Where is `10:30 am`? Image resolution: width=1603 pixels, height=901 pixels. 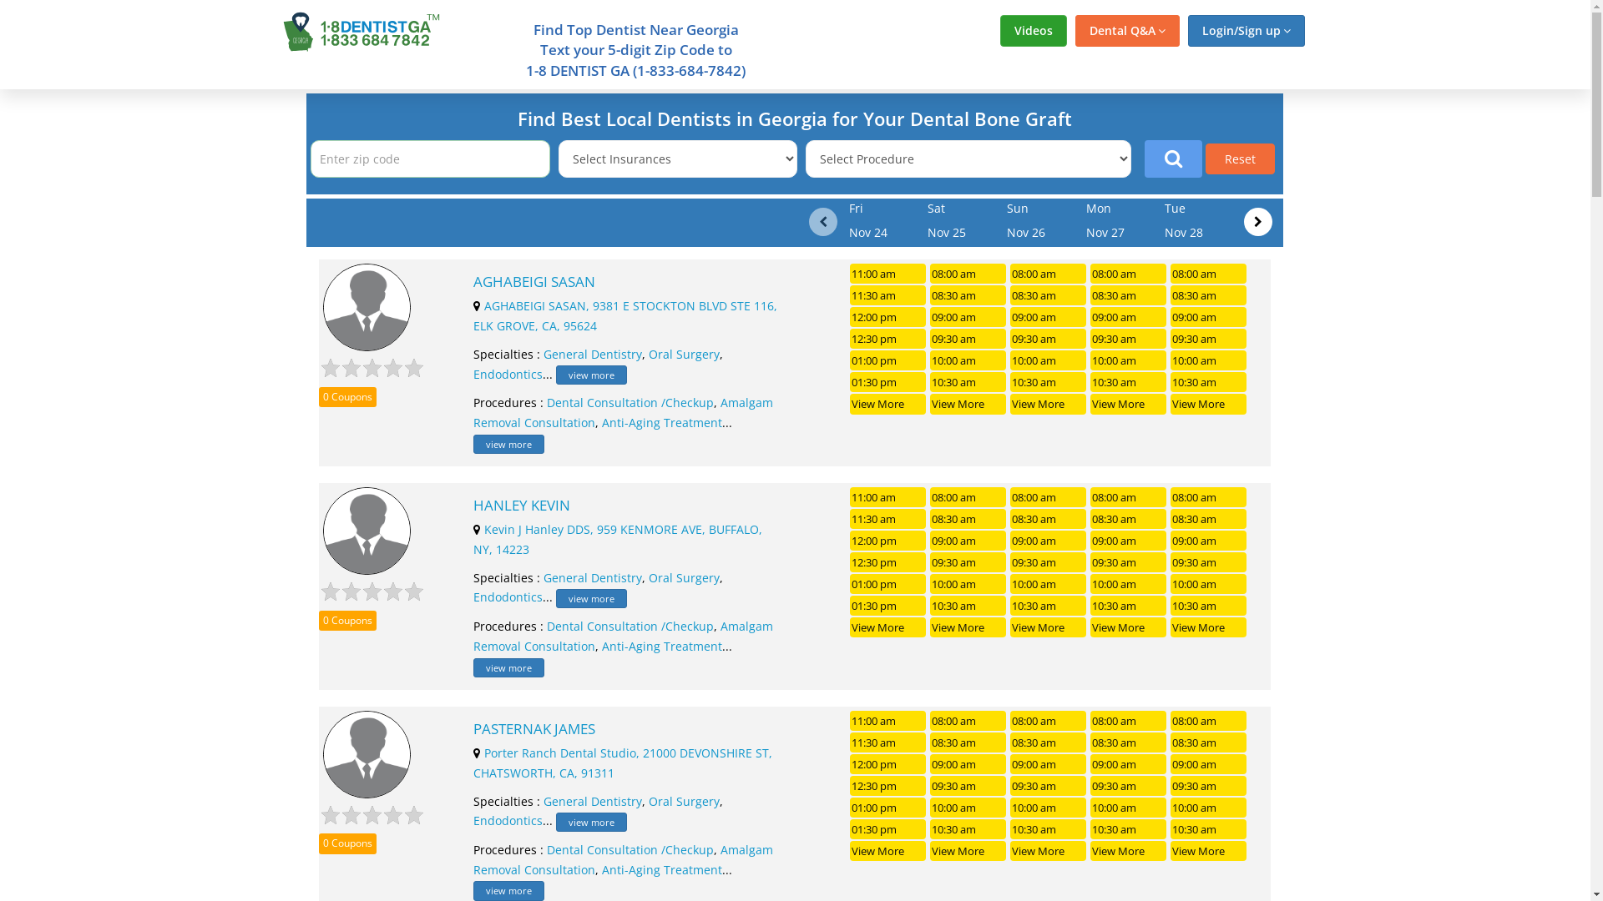 10:30 am is located at coordinates (1129, 829).